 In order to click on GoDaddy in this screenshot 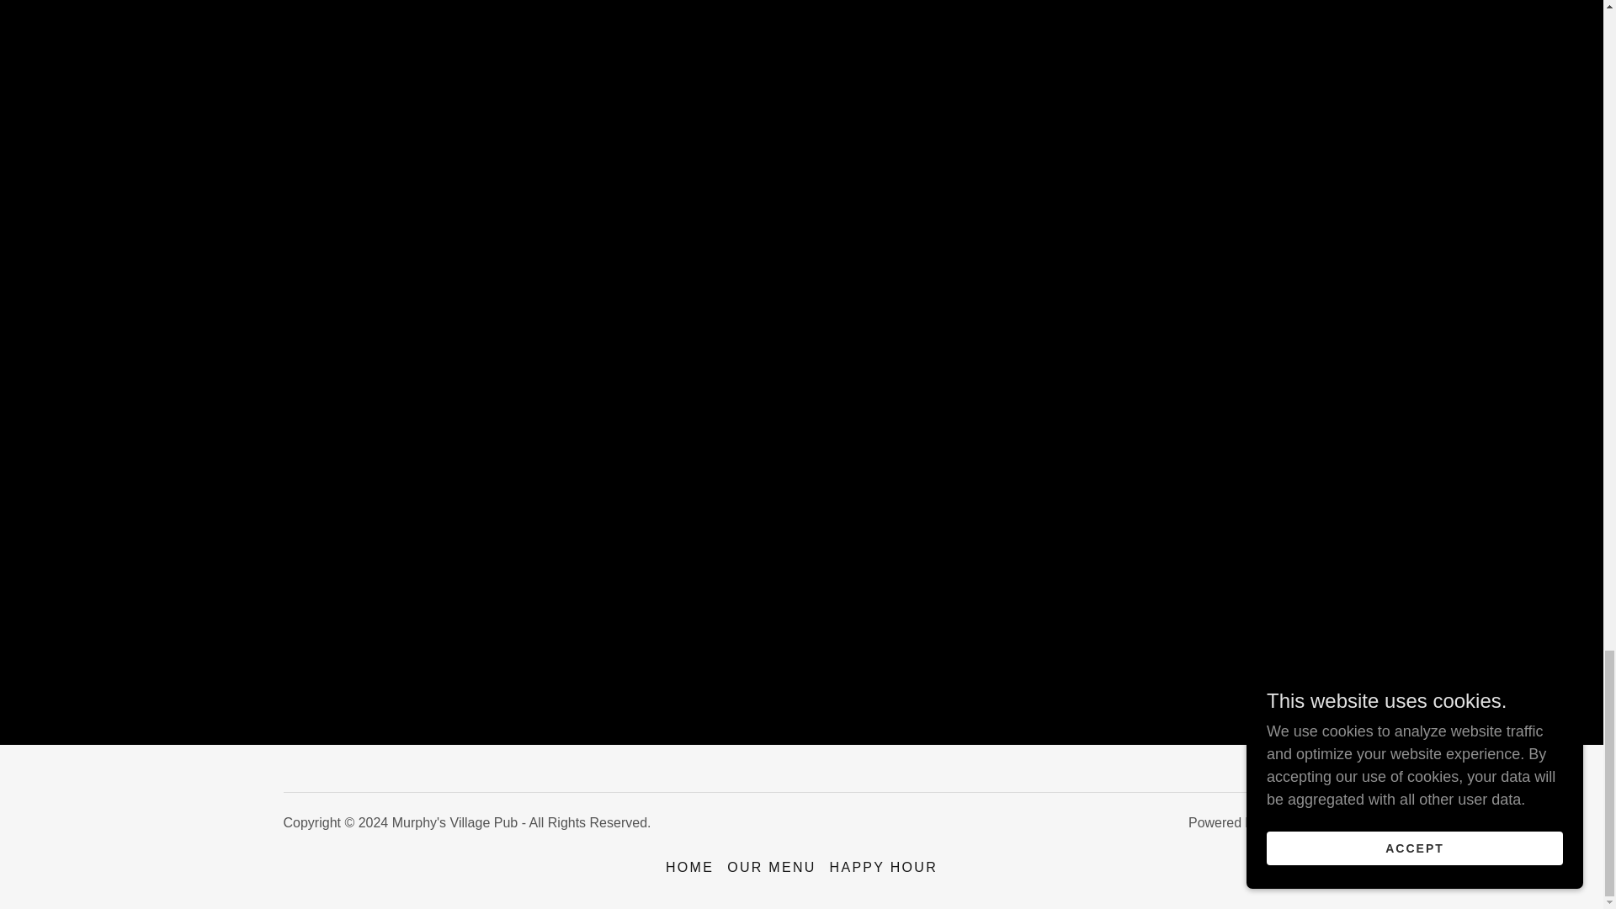, I will do `click(1291, 822)`.